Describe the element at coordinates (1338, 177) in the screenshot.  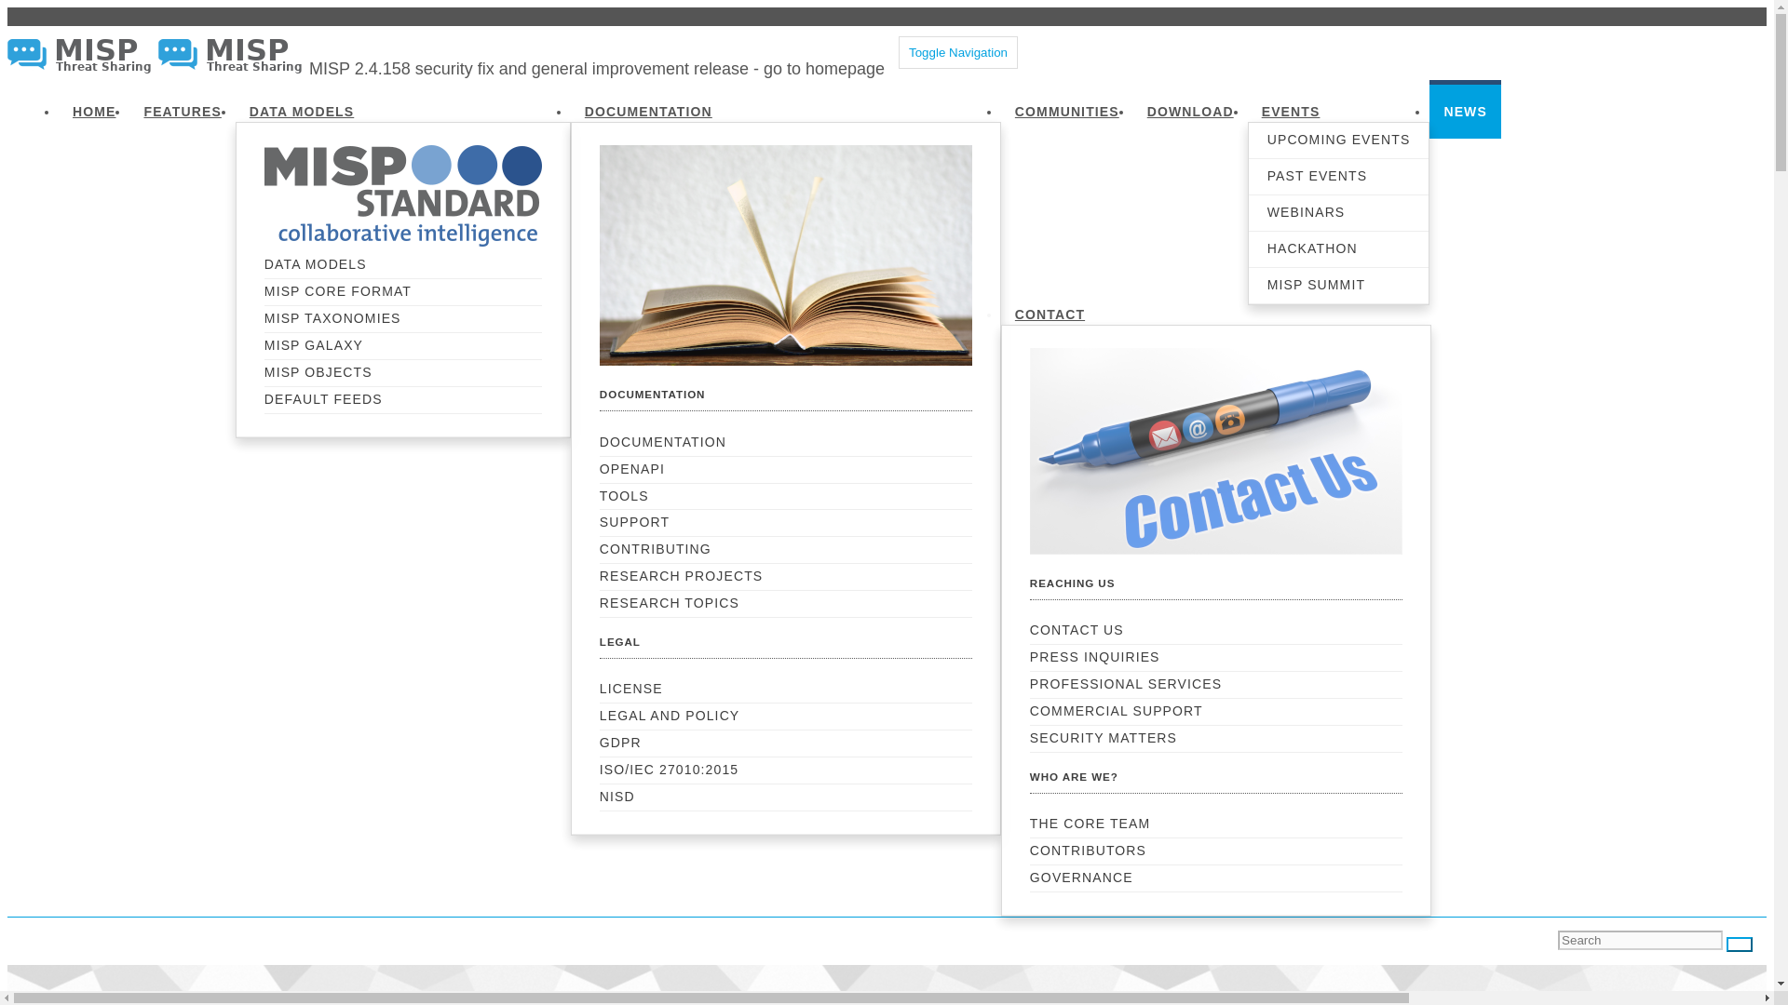
I see `PAST EVENTS` at that location.